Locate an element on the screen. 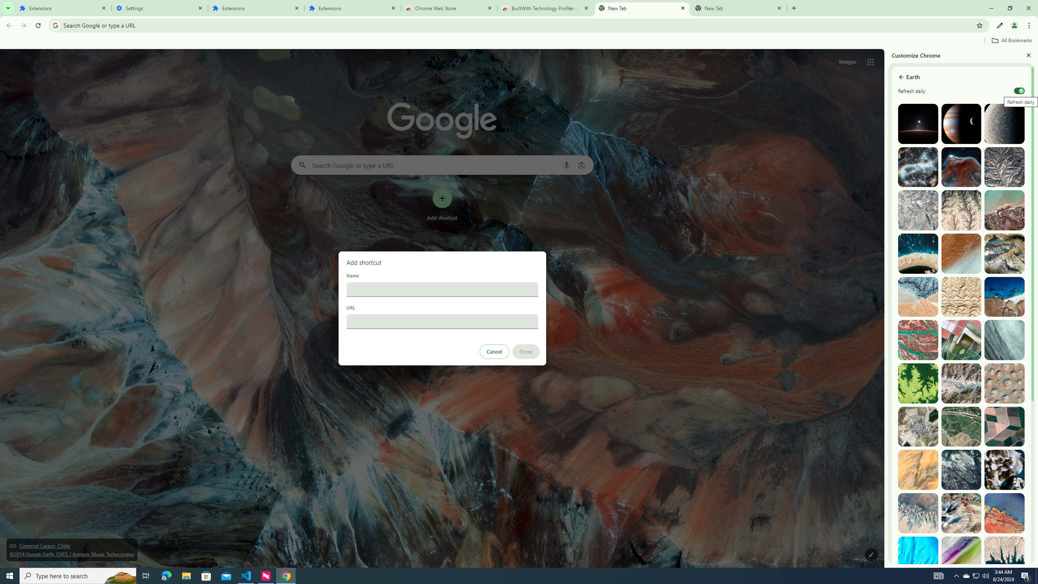 The height and width of the screenshot is (584, 1038). Side Panel Resize Handle is located at coordinates (886, 308).